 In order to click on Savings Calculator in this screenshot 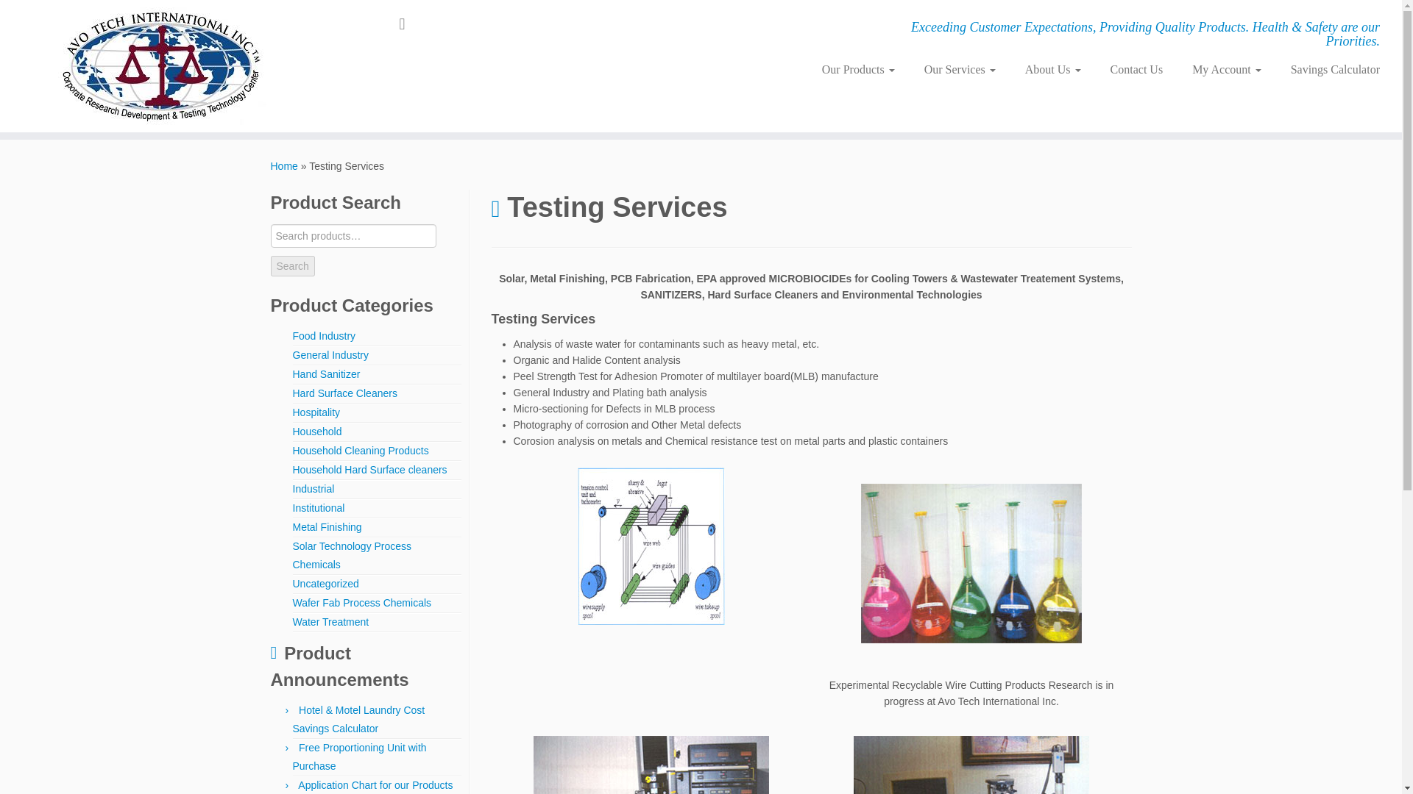, I will do `click(1328, 69)`.